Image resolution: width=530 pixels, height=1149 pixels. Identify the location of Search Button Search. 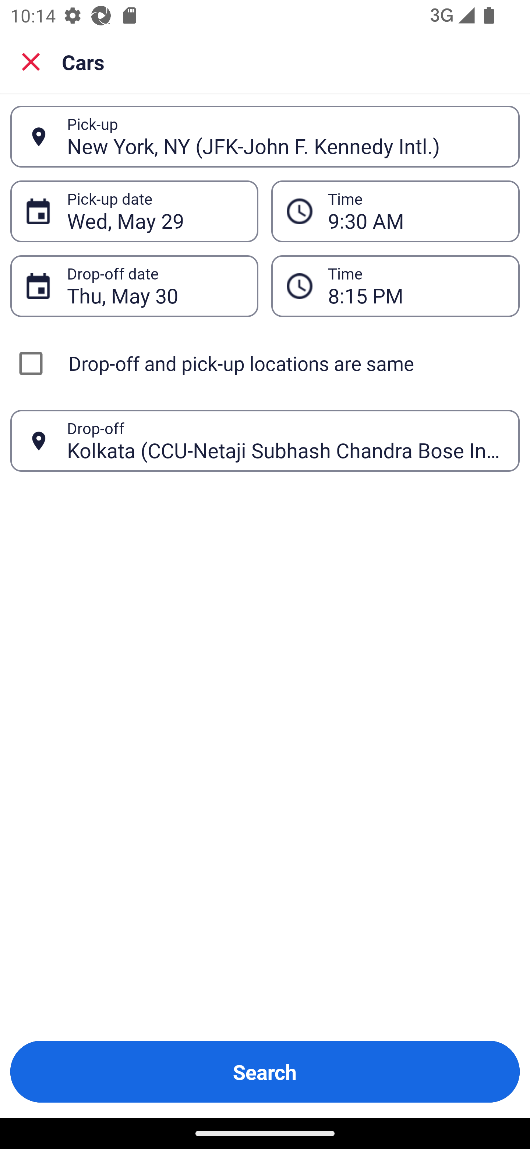
(265, 1072).